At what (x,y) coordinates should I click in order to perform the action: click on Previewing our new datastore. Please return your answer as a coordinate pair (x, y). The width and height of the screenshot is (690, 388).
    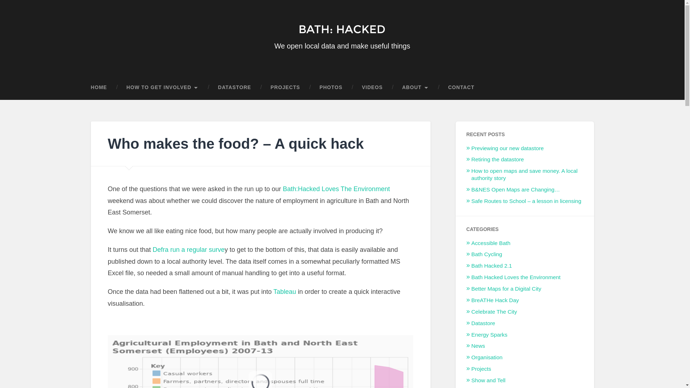
    Looking at the image, I should click on (507, 148).